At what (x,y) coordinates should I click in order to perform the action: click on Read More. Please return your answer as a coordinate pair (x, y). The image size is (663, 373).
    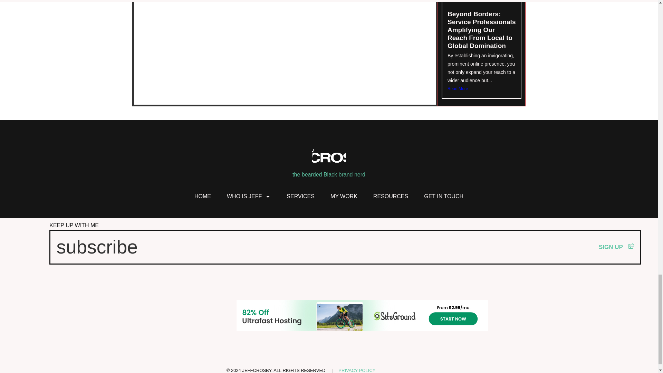
    Looking at the image, I should click on (481, 88).